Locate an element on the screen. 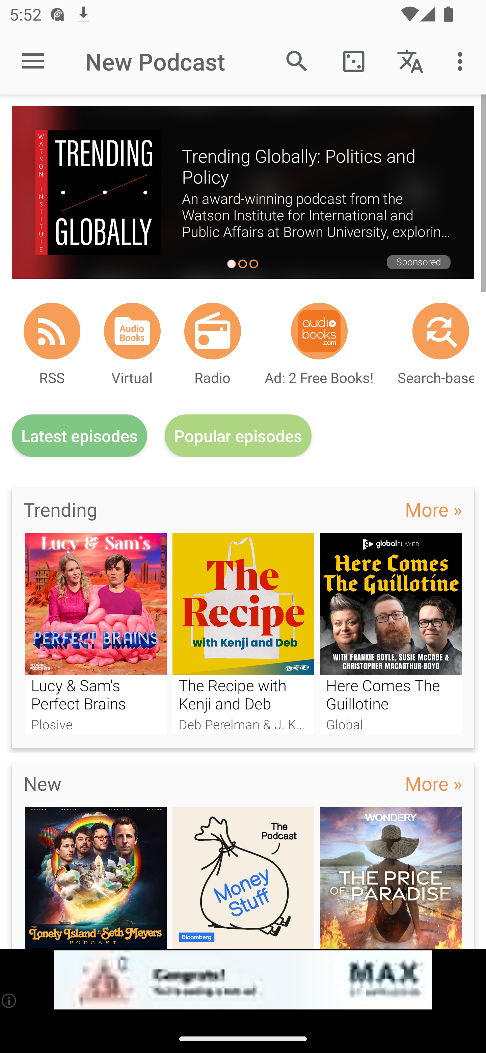 The height and width of the screenshot is (1053, 486). Open navigation sidebar is located at coordinates (33, 61).